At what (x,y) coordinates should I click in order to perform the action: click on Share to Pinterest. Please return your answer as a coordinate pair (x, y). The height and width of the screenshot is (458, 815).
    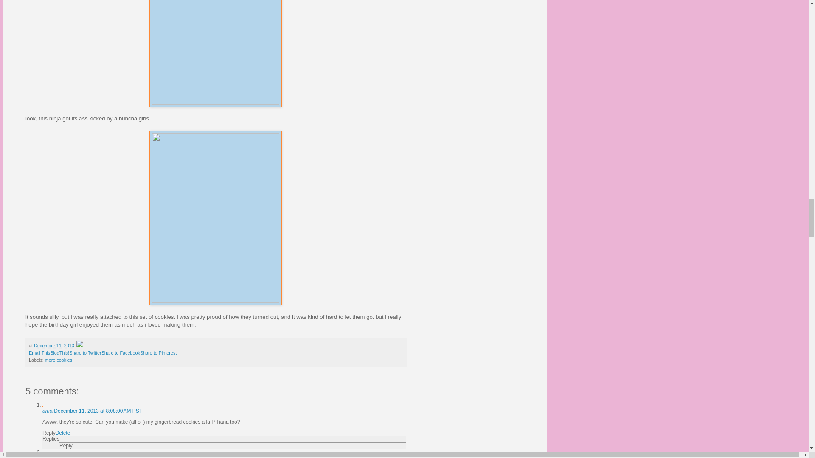
    Looking at the image, I should click on (158, 353).